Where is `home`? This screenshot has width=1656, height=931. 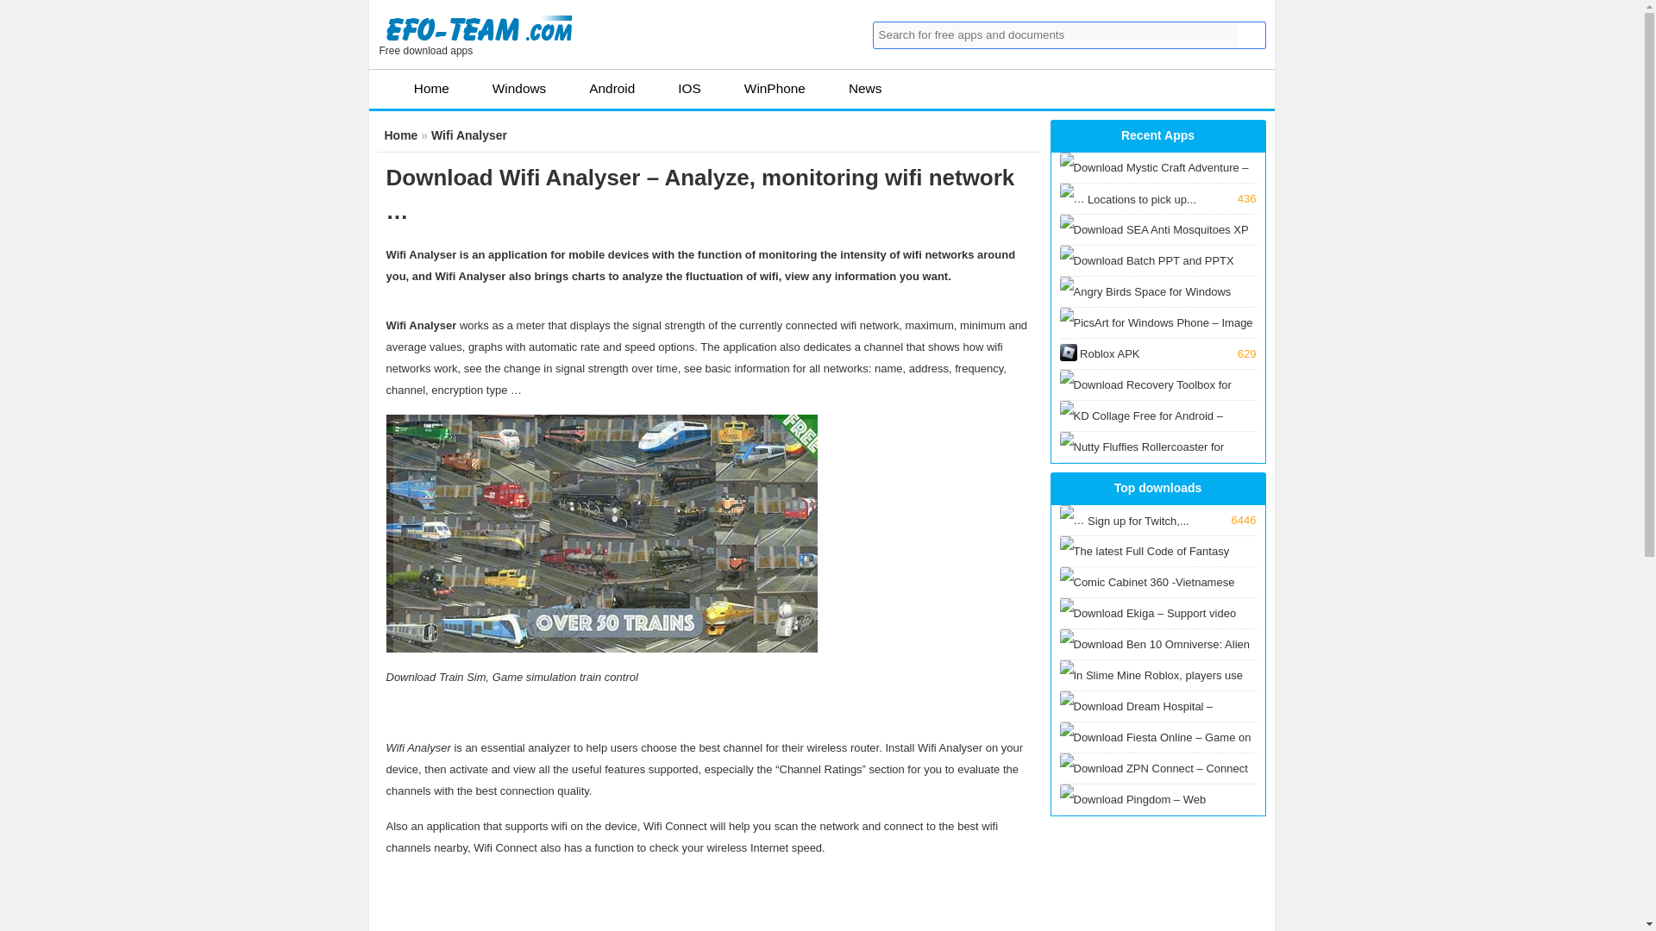 home is located at coordinates (417, 88).